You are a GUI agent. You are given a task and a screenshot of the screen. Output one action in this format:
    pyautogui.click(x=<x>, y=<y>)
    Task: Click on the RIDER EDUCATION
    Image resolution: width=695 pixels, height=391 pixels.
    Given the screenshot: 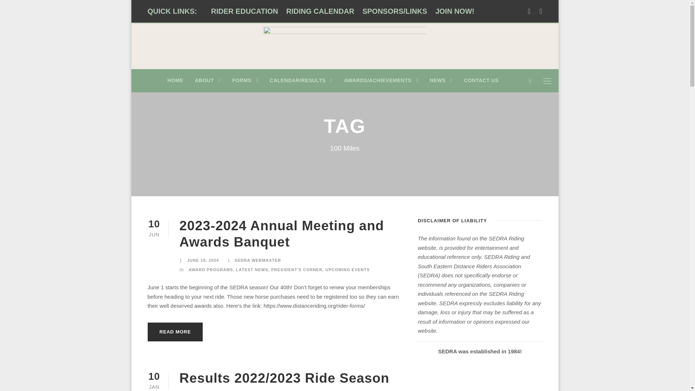 What is the action you would take?
    pyautogui.click(x=245, y=11)
    